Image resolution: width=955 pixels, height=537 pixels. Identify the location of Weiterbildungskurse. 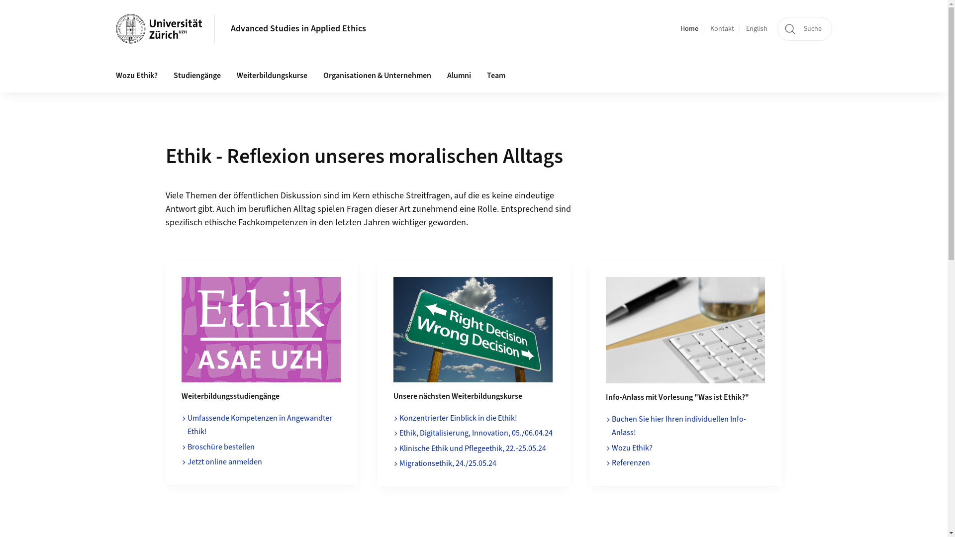
(272, 76).